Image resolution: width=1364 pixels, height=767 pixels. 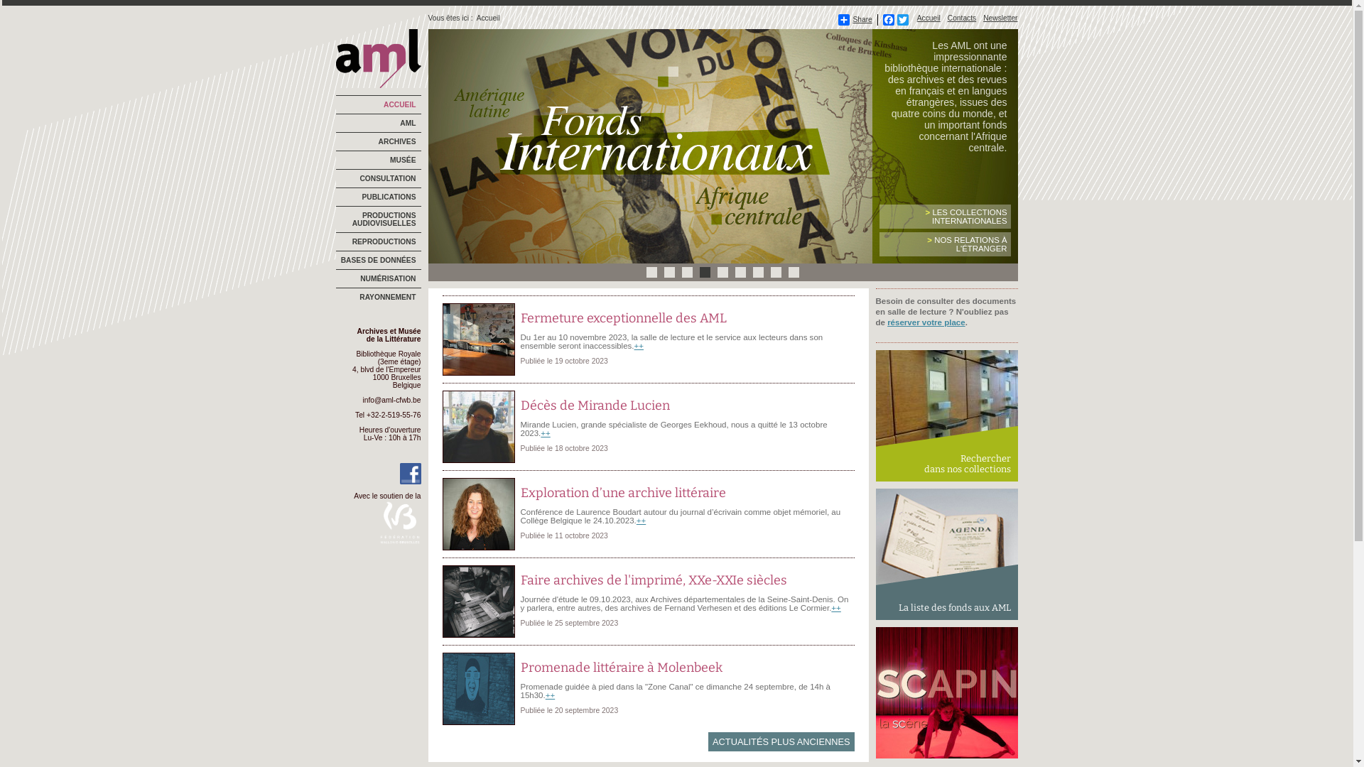 I want to click on ++, so click(x=639, y=346).